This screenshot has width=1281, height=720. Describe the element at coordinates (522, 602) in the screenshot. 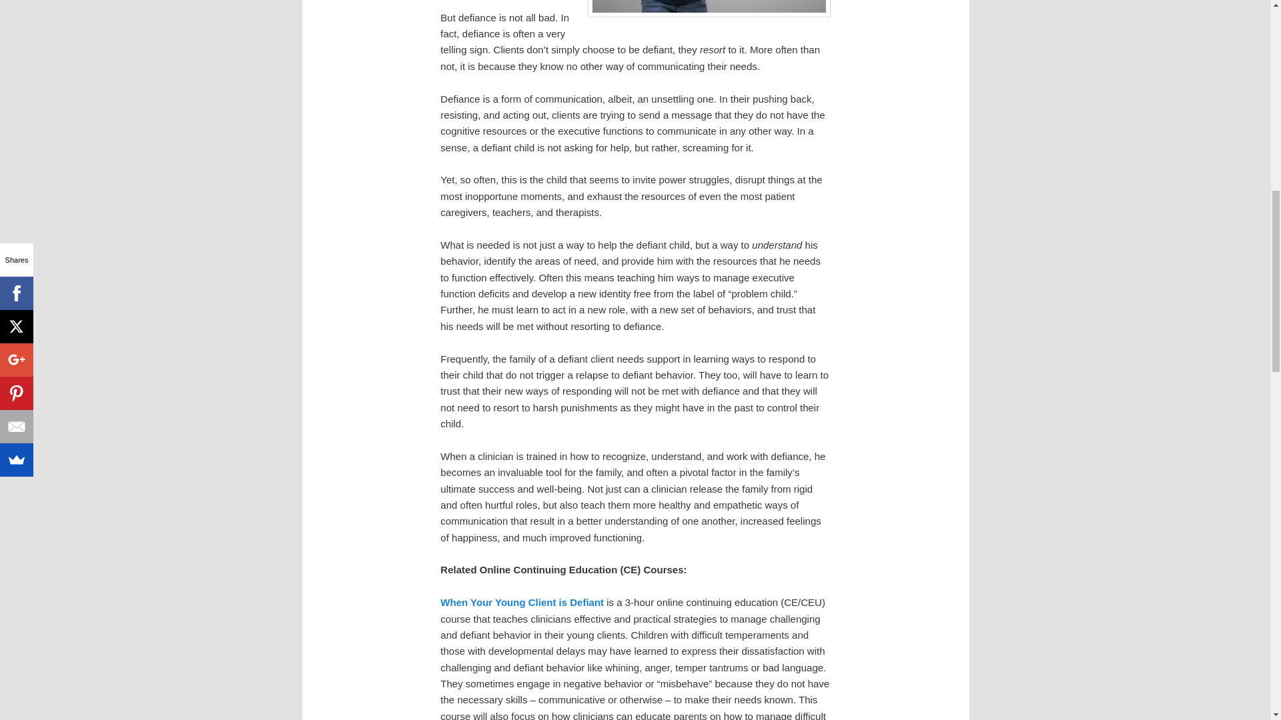

I see `When Your Young Client is Defiant` at that location.